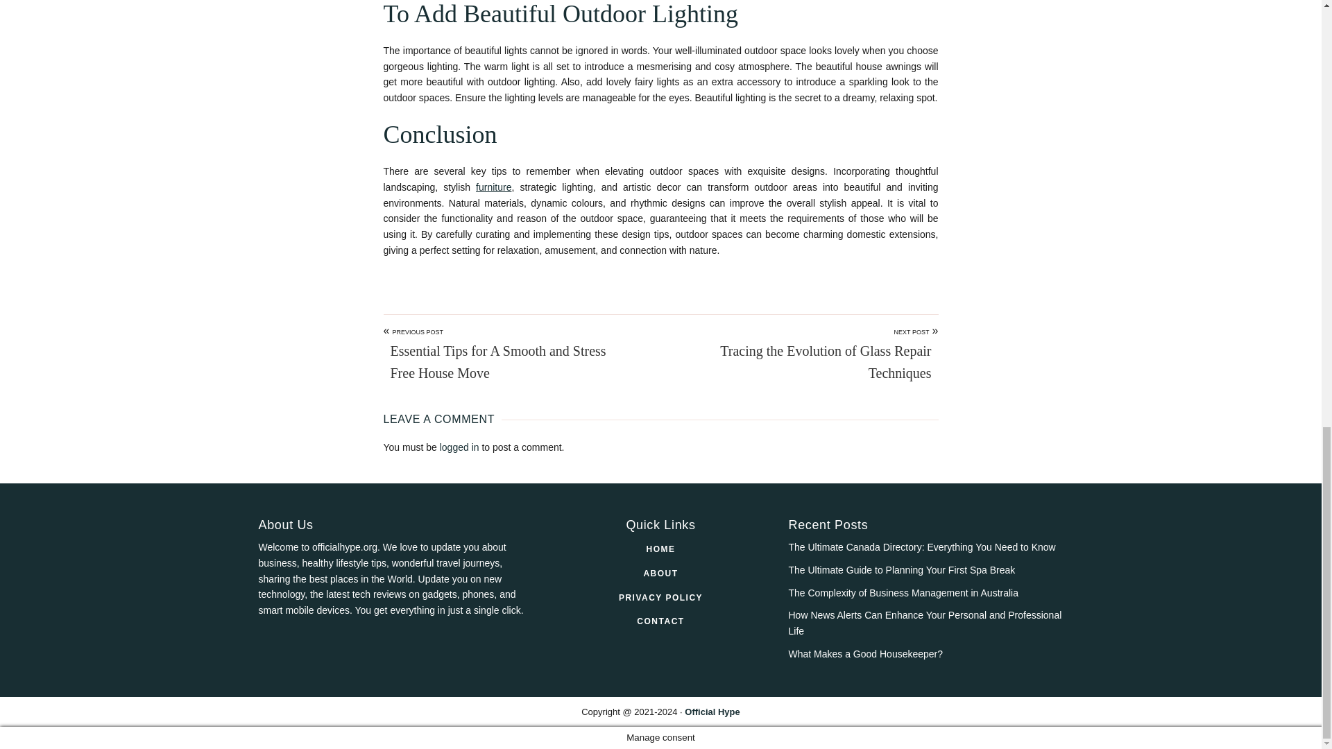 This screenshot has height=749, width=1332. Describe the element at coordinates (459, 447) in the screenshot. I see `logged in` at that location.